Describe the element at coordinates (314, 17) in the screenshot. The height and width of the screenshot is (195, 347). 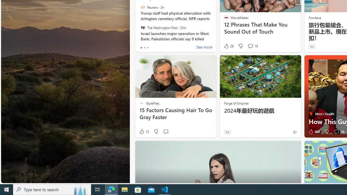
I see `Nordace` at that location.